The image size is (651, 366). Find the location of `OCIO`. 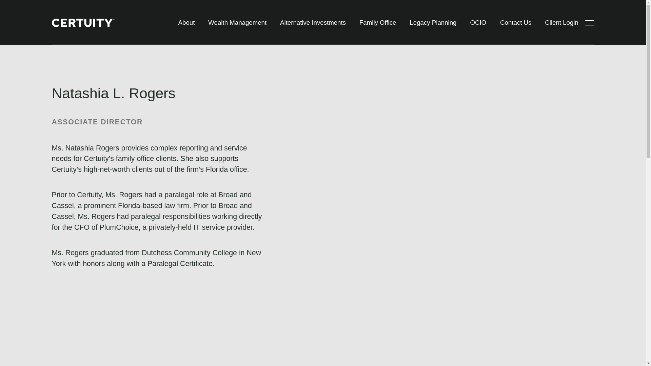

OCIO is located at coordinates (478, 22).